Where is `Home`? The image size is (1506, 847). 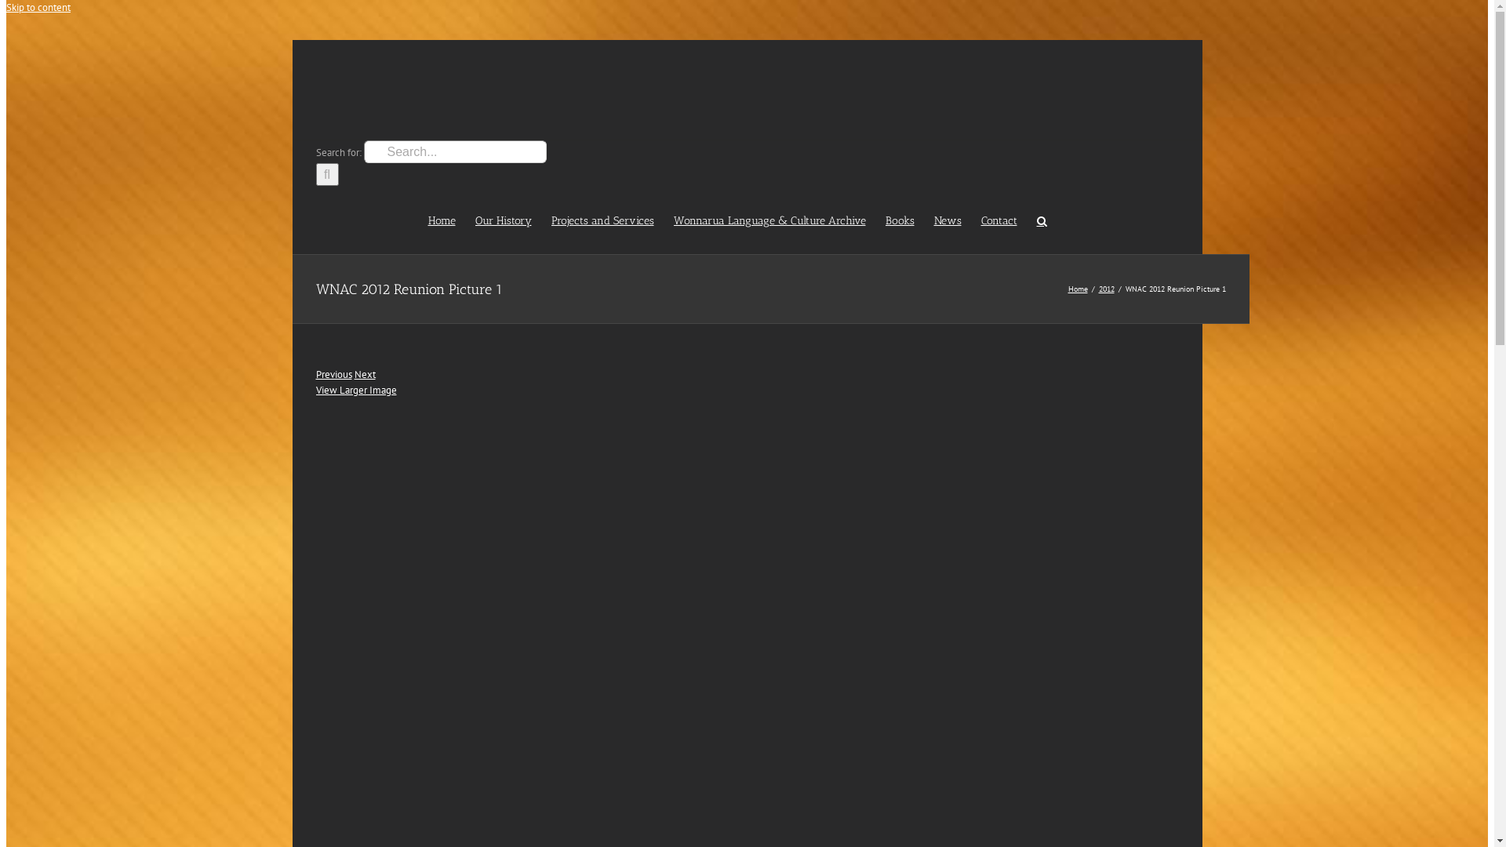
Home is located at coordinates (1078, 289).